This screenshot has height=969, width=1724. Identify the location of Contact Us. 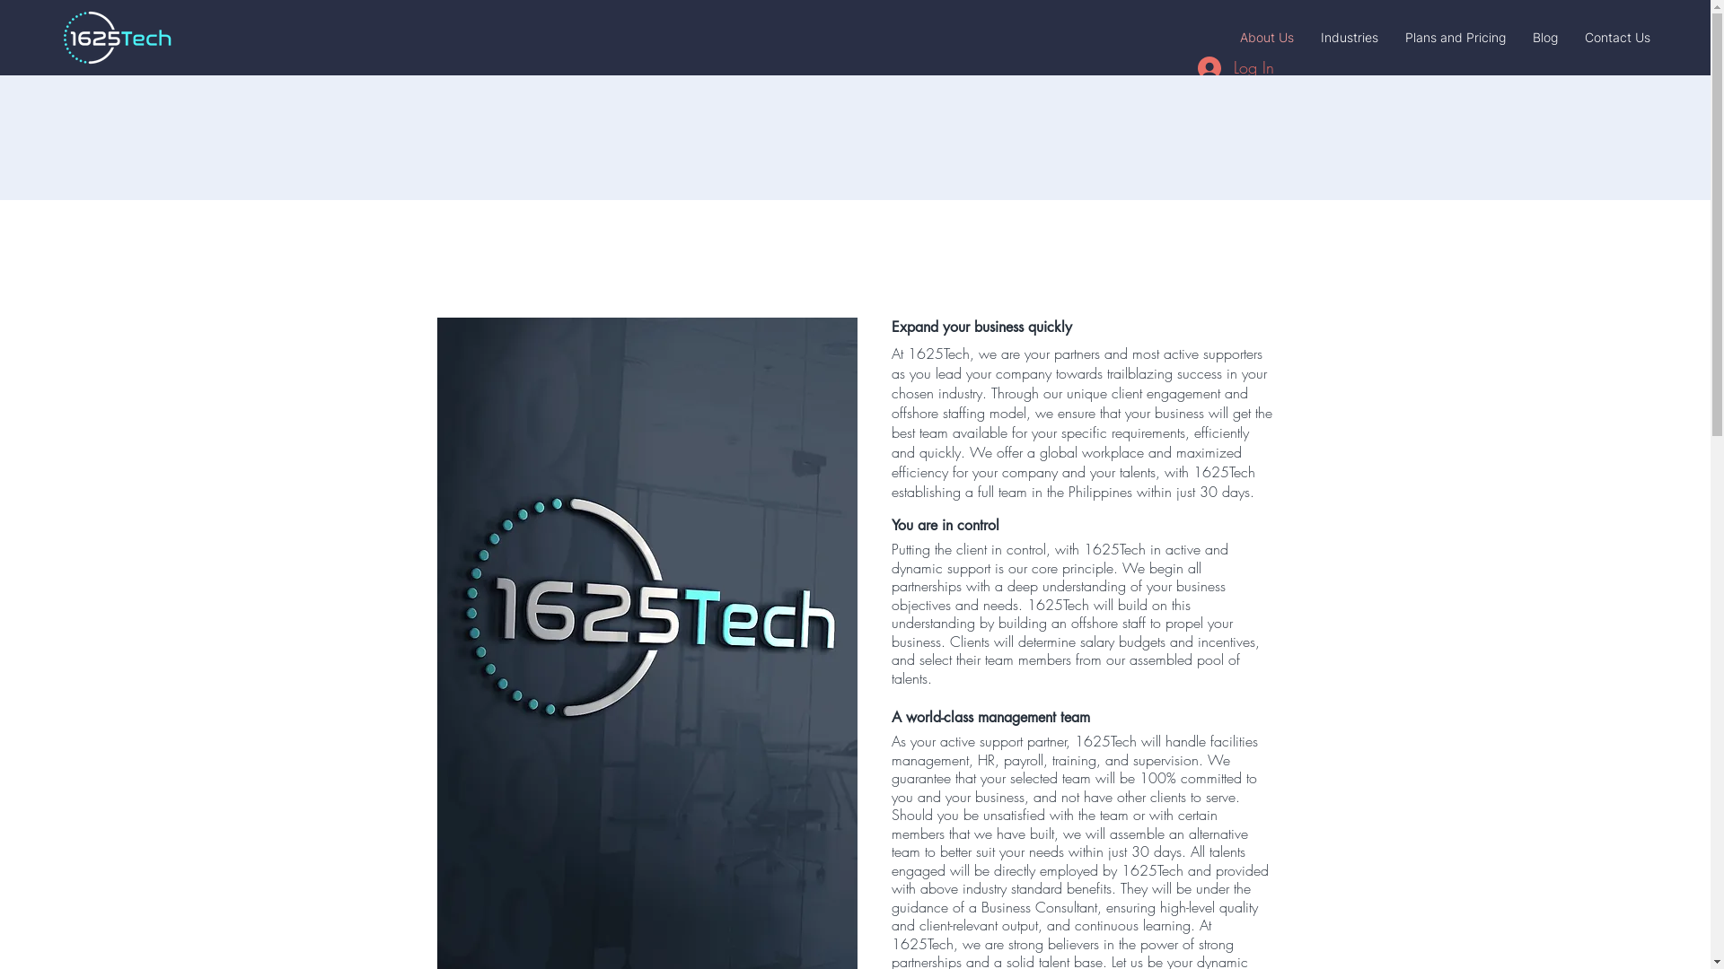
(1618, 38).